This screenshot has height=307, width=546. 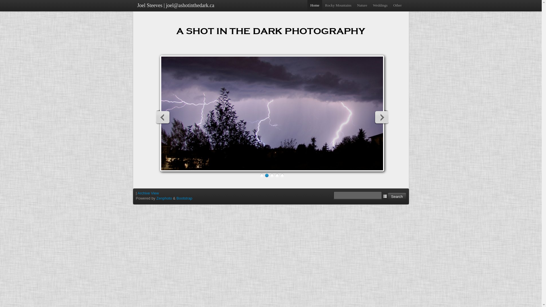 What do you see at coordinates (262, 175) in the screenshot?
I see `1` at bounding box center [262, 175].